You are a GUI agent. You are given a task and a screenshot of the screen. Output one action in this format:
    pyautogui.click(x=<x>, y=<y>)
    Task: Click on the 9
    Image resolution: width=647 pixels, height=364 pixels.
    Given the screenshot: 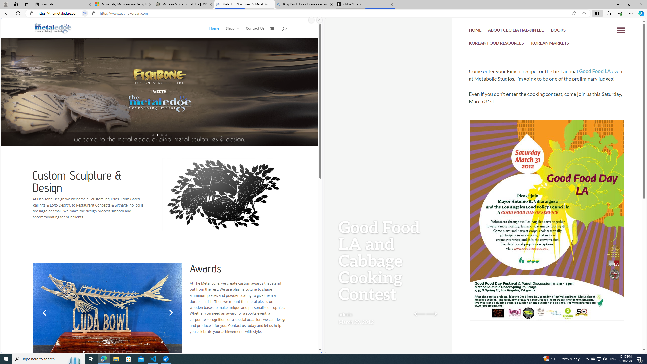 What is the action you would take?
    pyautogui.click(x=118, y=351)
    